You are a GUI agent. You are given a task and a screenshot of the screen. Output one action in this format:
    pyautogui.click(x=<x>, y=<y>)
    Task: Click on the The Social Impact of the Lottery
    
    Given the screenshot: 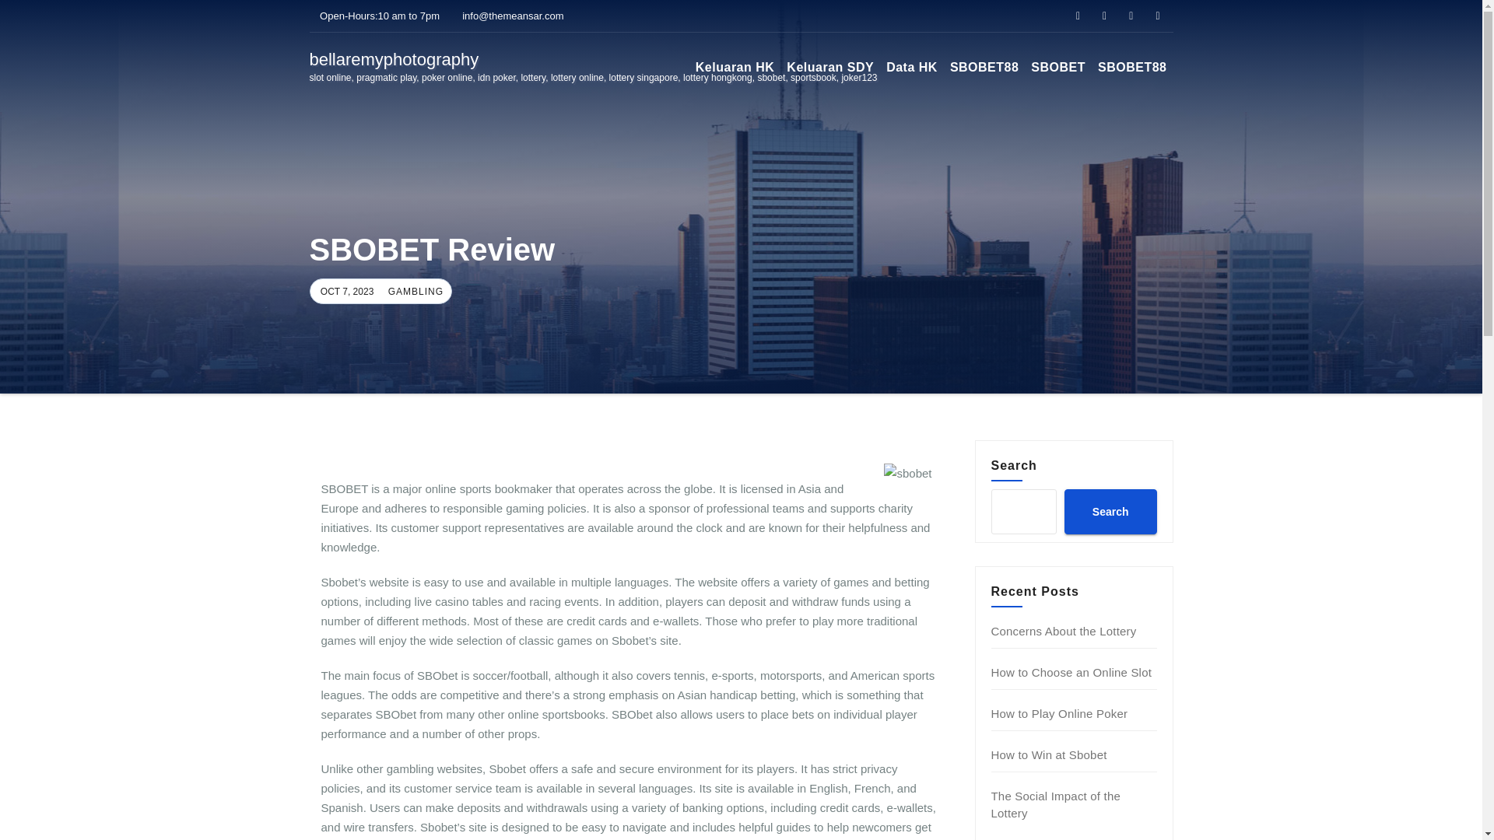 What is the action you would take?
    pyautogui.click(x=1057, y=804)
    